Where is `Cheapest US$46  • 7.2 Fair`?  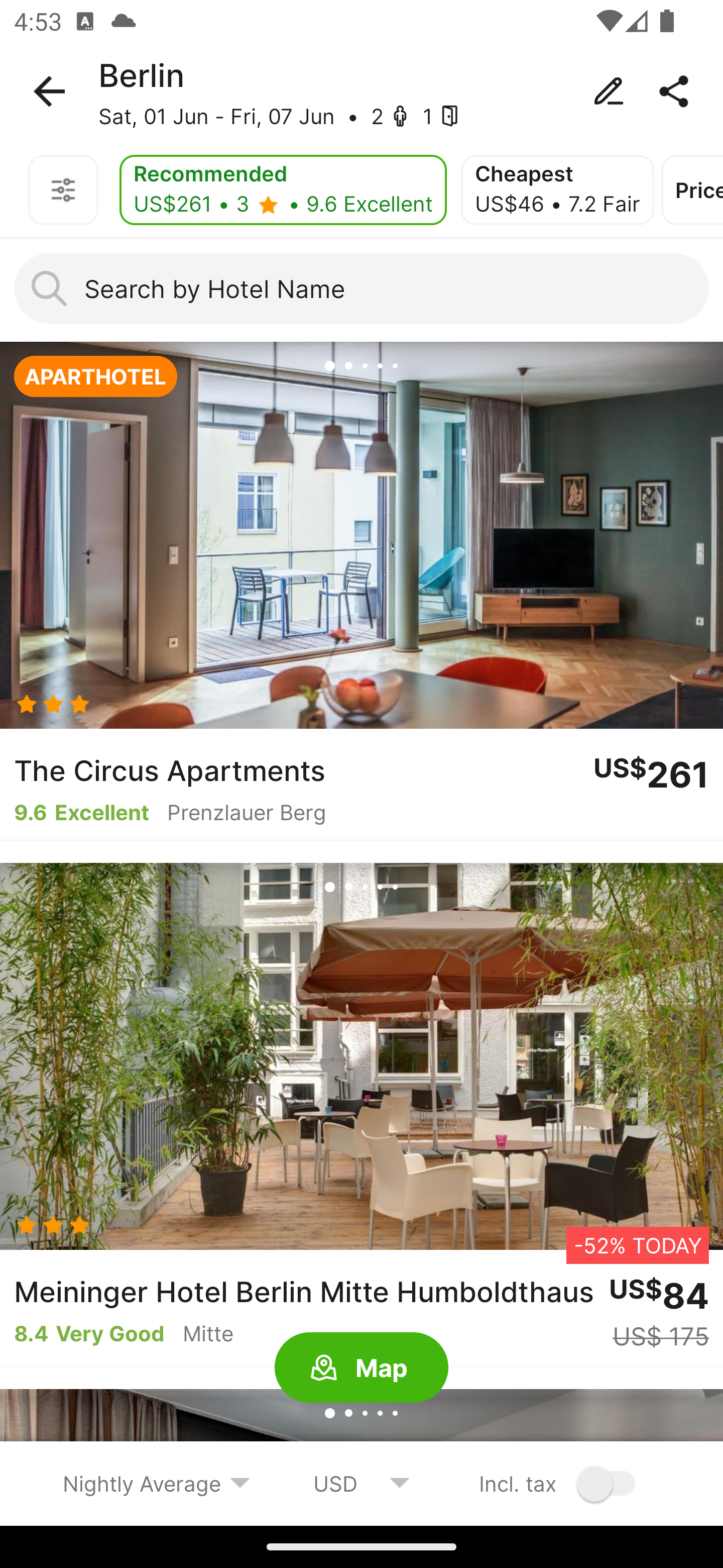 Cheapest US$46  • 7.2 Fair is located at coordinates (557, 190).